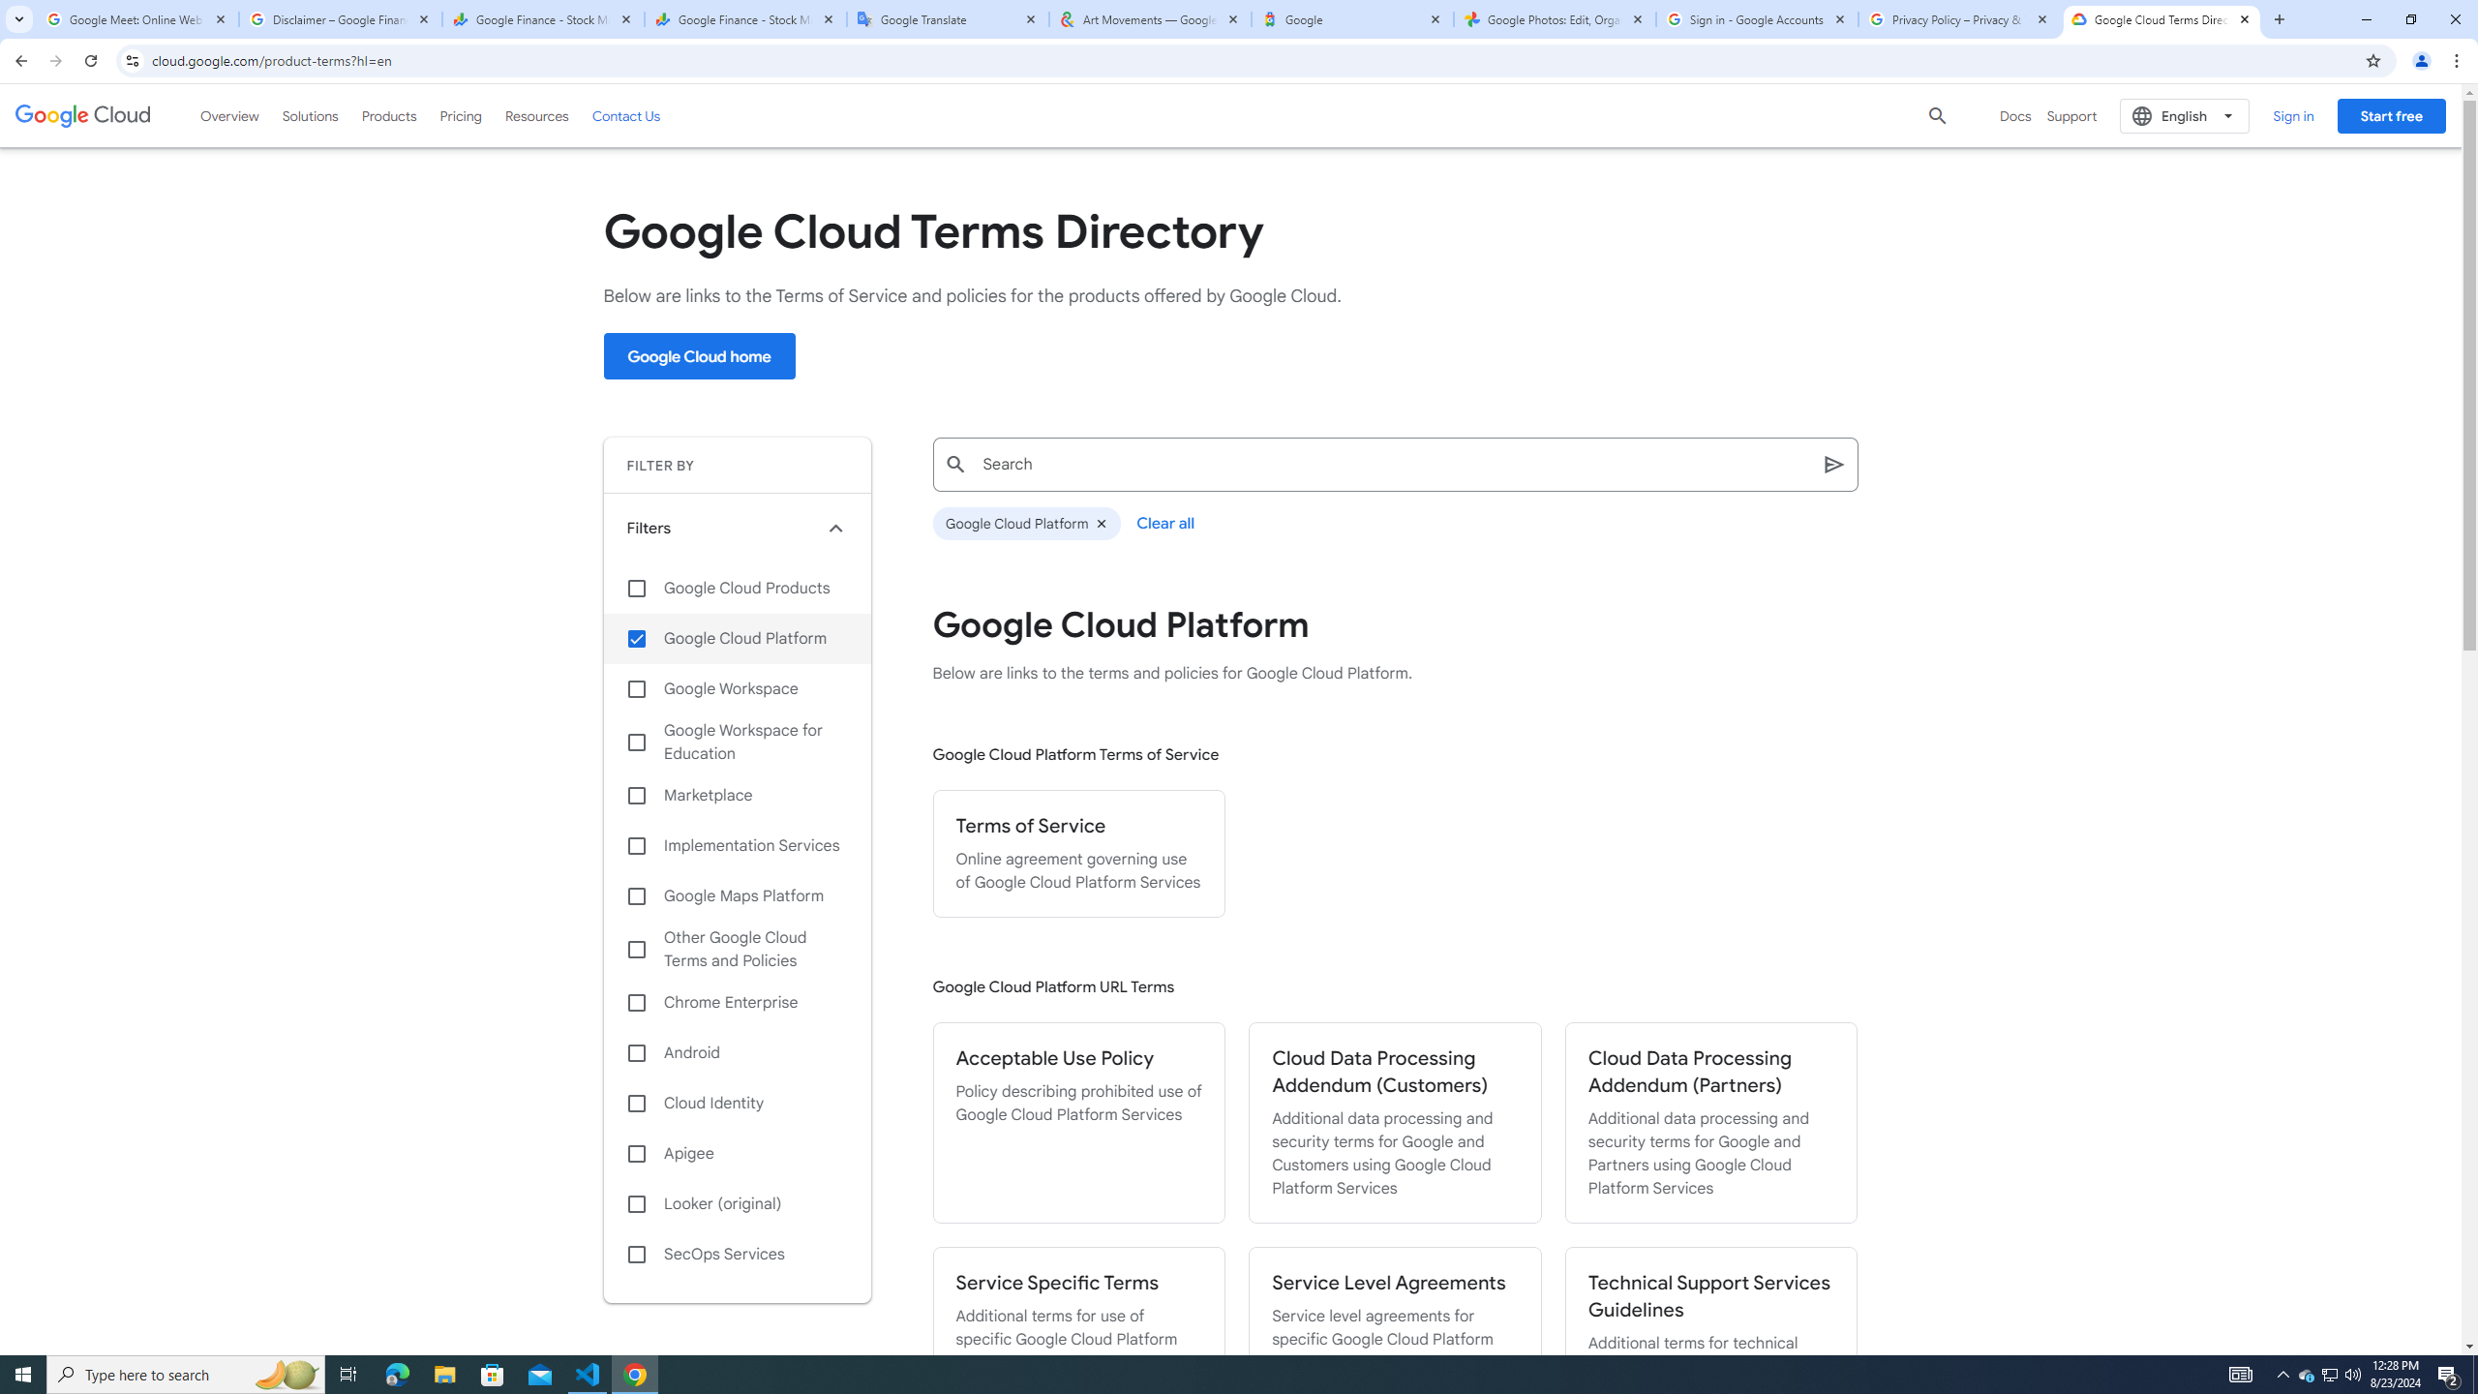 This screenshot has width=2478, height=1394. What do you see at coordinates (738, 1104) in the screenshot?
I see `Cloud Identity` at bounding box center [738, 1104].